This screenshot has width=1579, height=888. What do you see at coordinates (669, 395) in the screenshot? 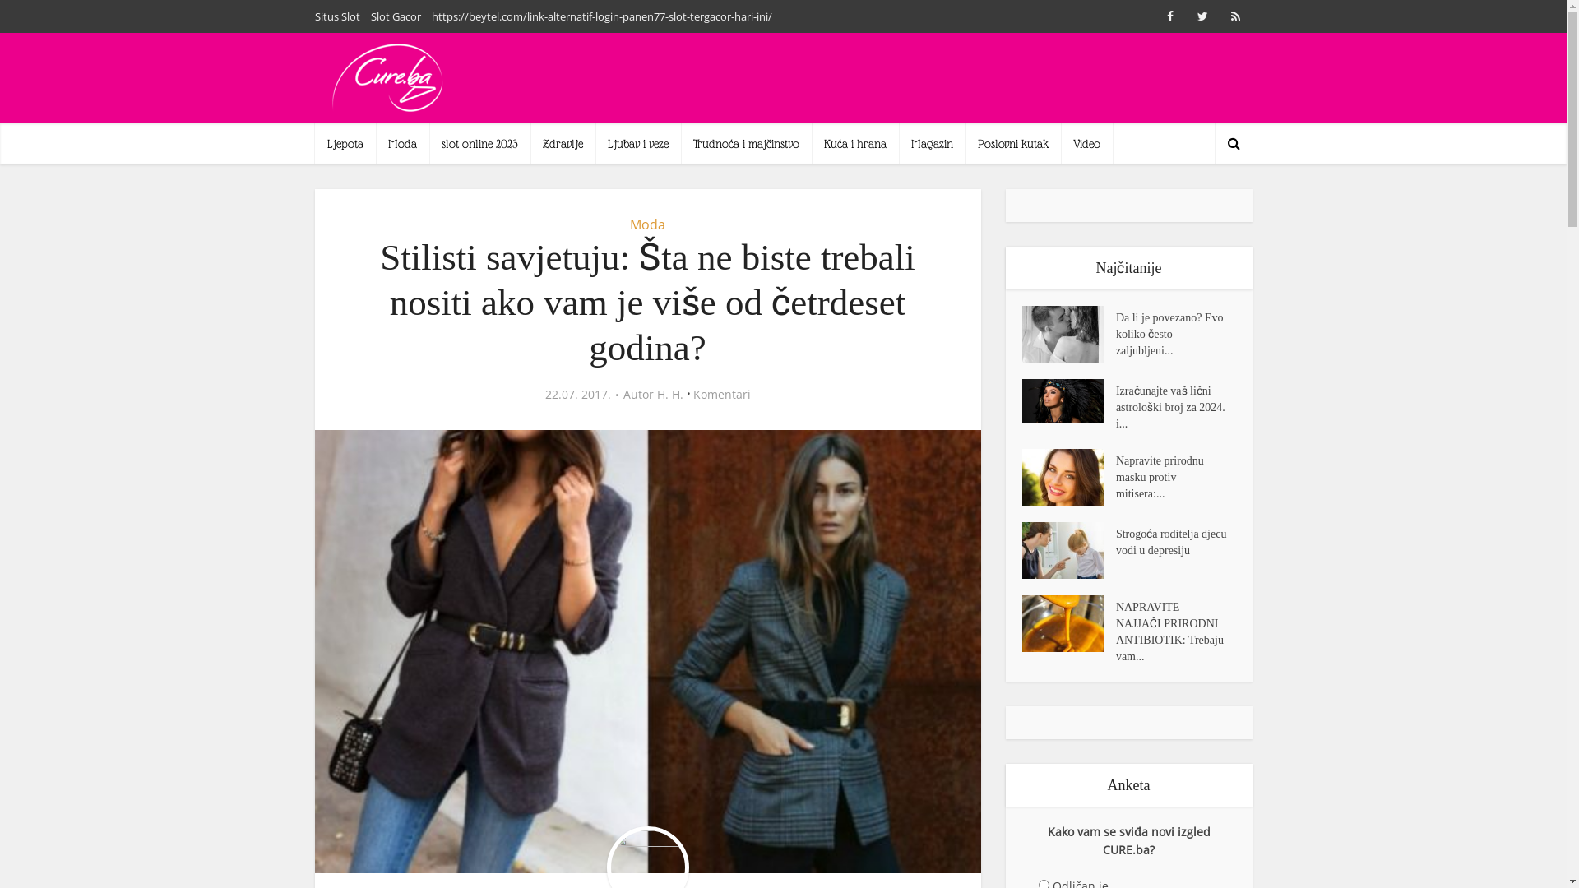
I see `H. H.` at bounding box center [669, 395].